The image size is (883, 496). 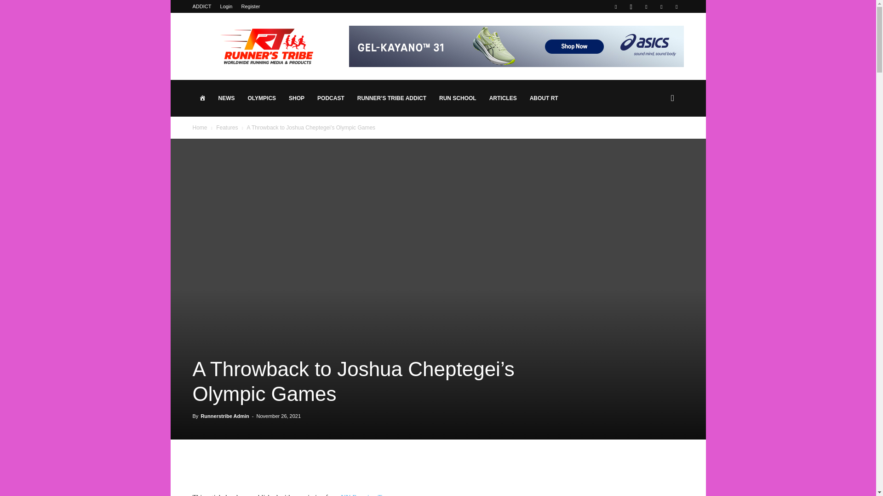 What do you see at coordinates (661, 6) in the screenshot?
I see `Twitter` at bounding box center [661, 6].